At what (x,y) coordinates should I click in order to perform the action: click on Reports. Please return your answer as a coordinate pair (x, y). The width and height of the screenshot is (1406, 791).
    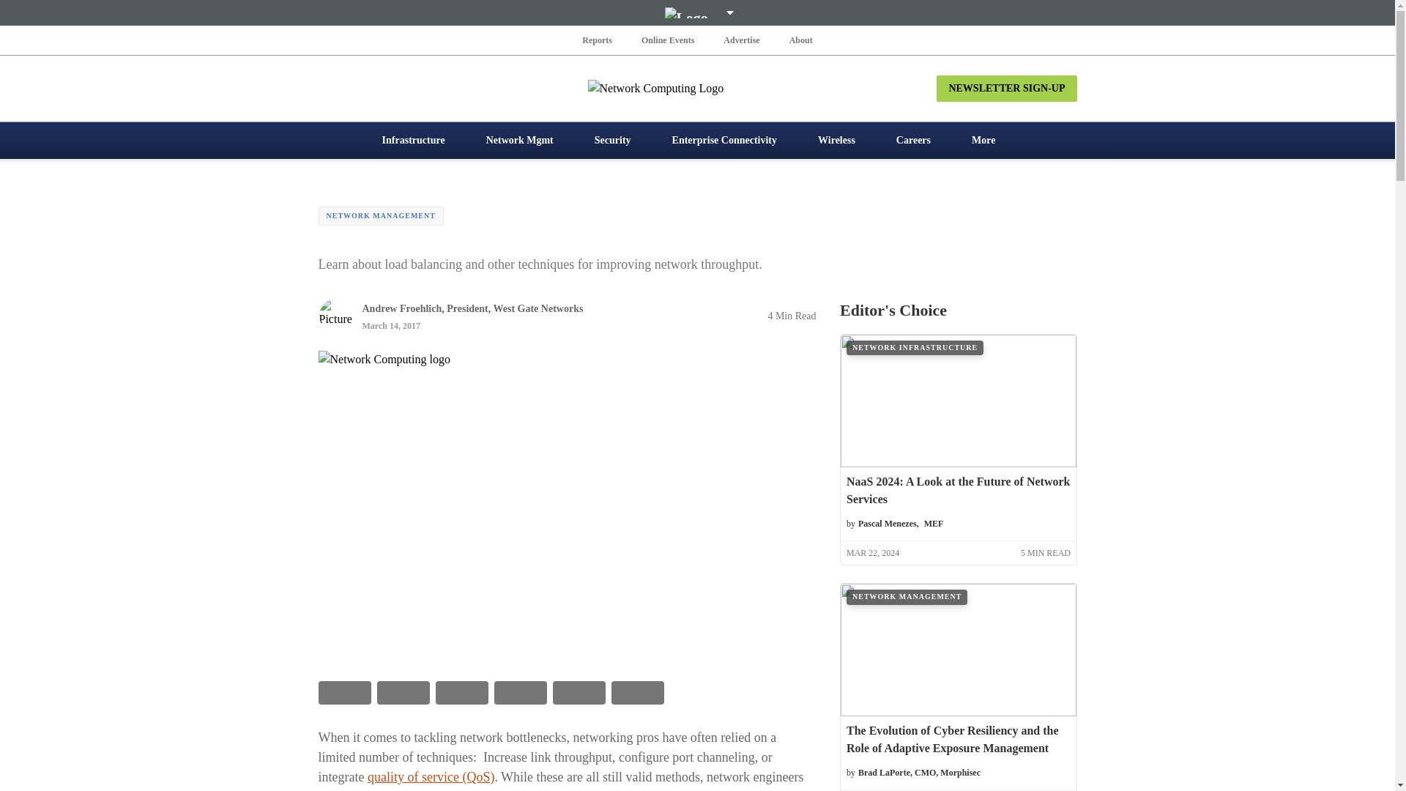
    Looking at the image, I should click on (598, 40).